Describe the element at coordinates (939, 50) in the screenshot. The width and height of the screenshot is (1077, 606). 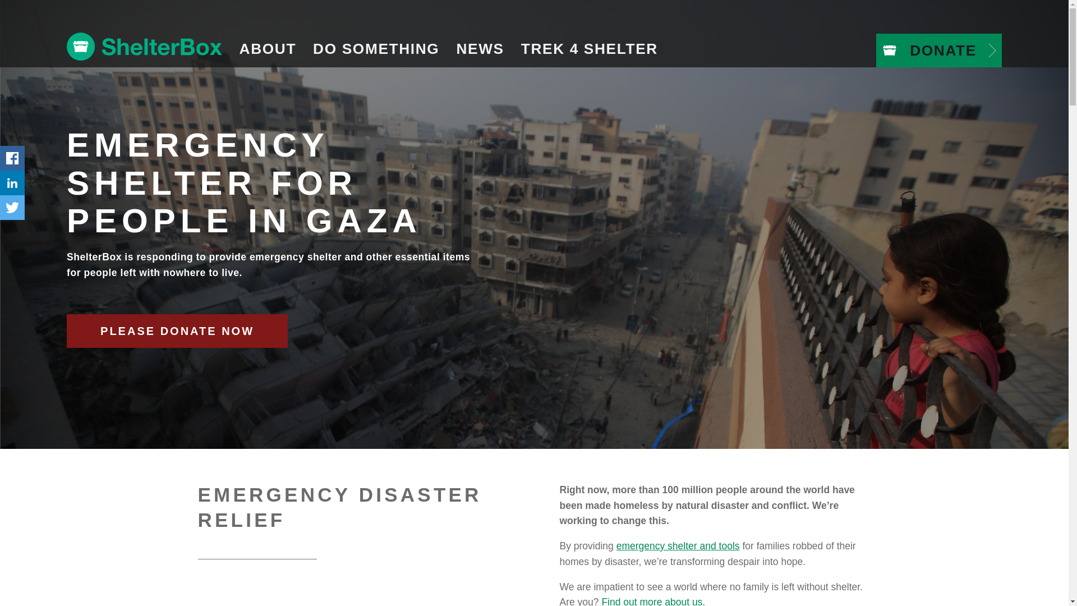
I see `DONATE` at that location.